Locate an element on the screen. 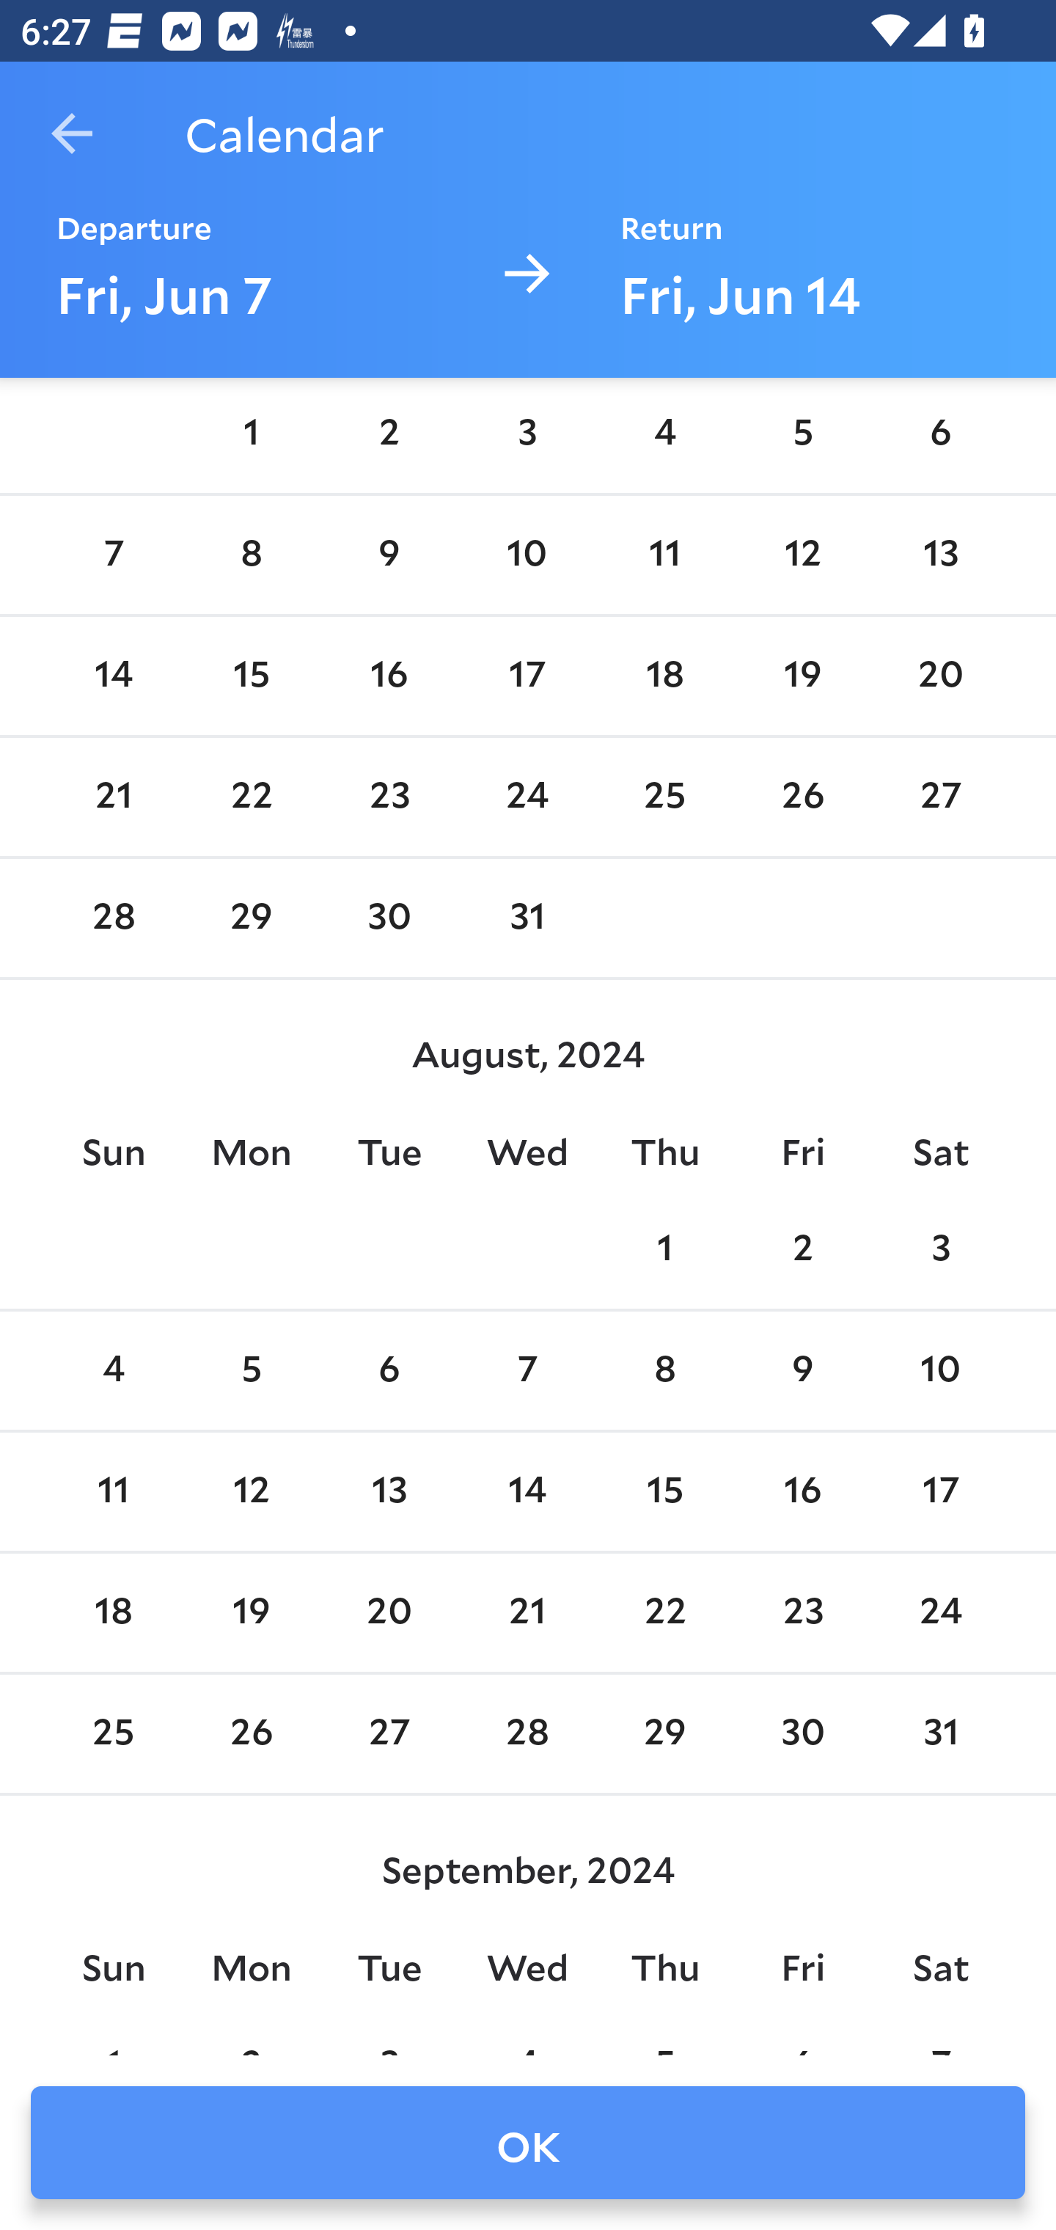  10 is located at coordinates (940, 1371).